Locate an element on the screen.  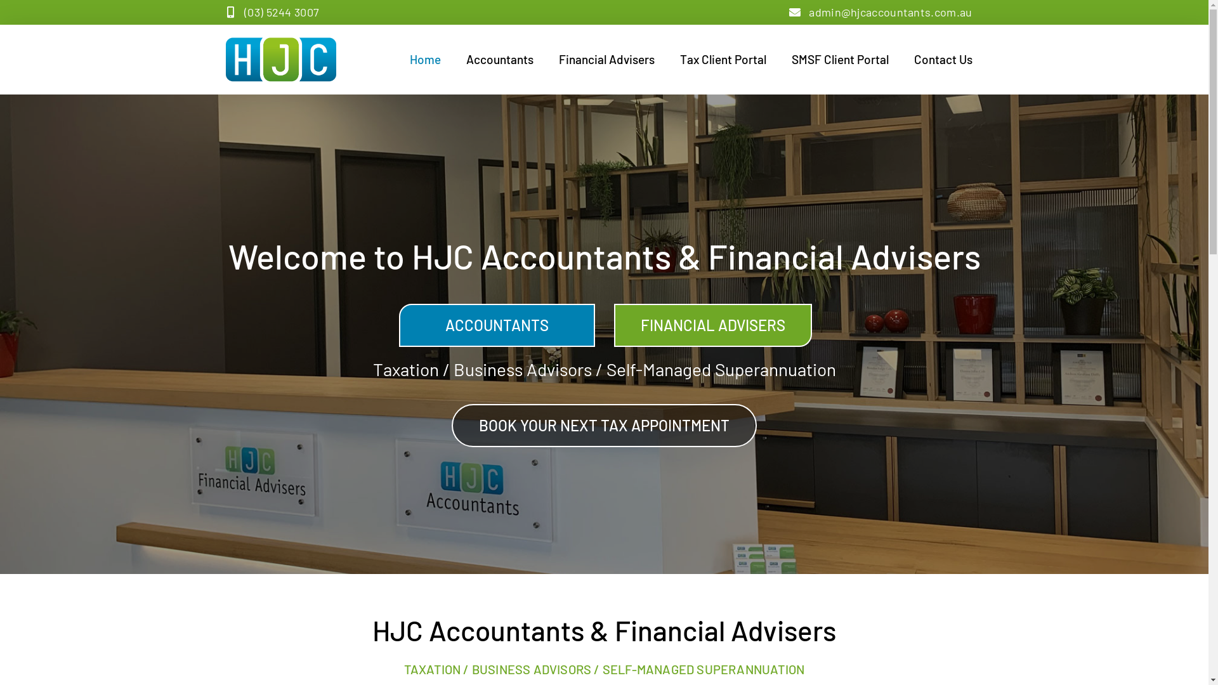
Accountants is located at coordinates (499, 60).